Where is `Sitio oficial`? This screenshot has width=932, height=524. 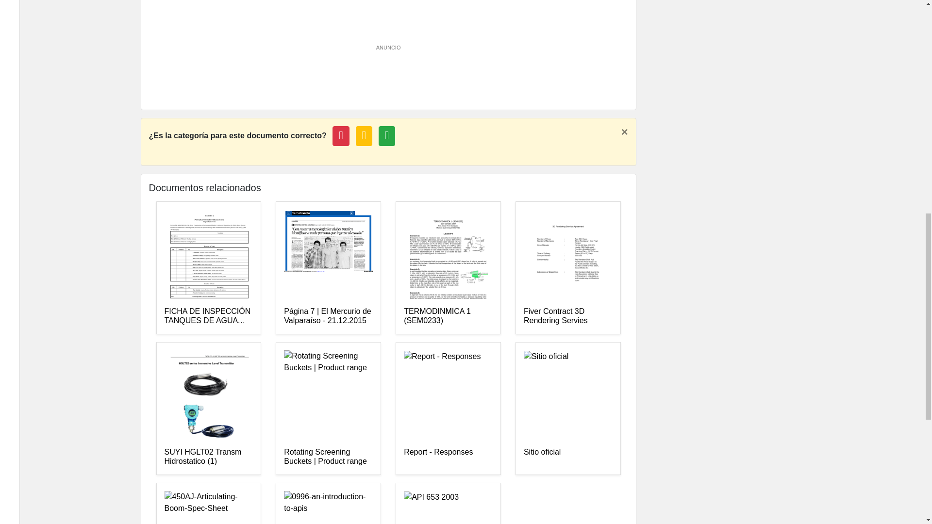
Sitio oficial is located at coordinates (568, 457).